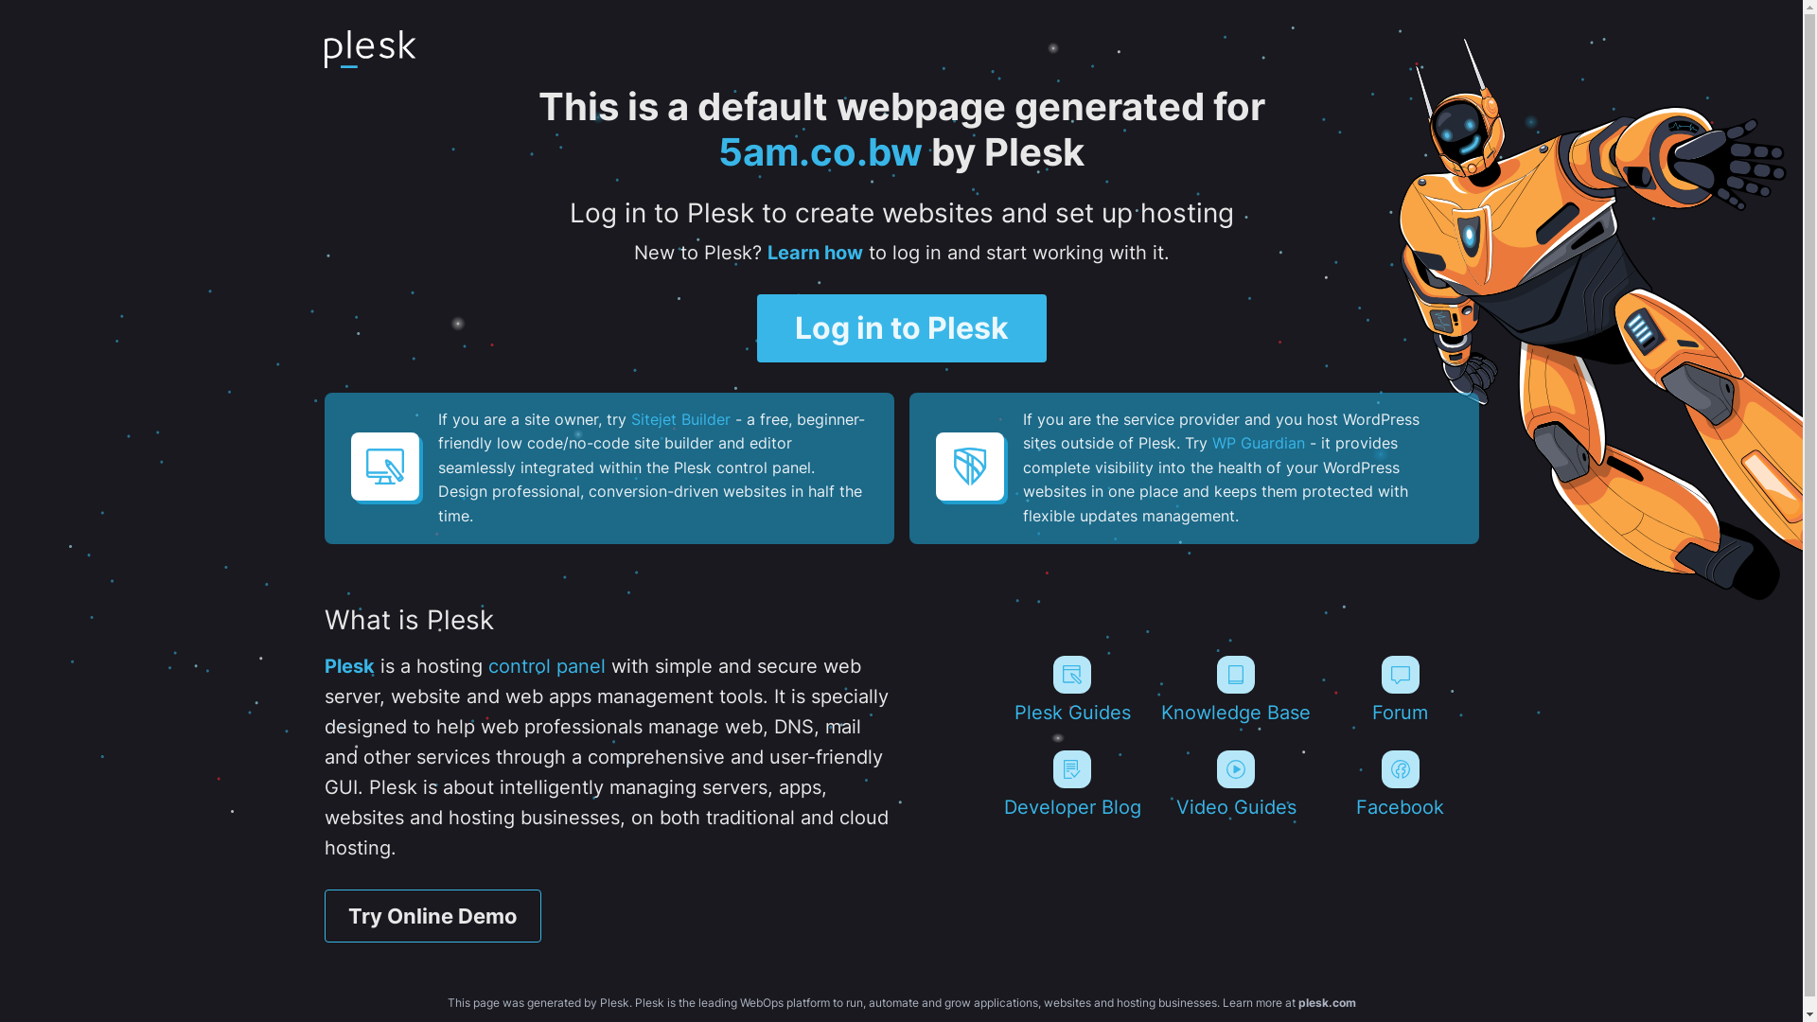 Image resolution: width=1817 pixels, height=1022 pixels. What do you see at coordinates (820, 151) in the screenshot?
I see `5am.co.bw` at bounding box center [820, 151].